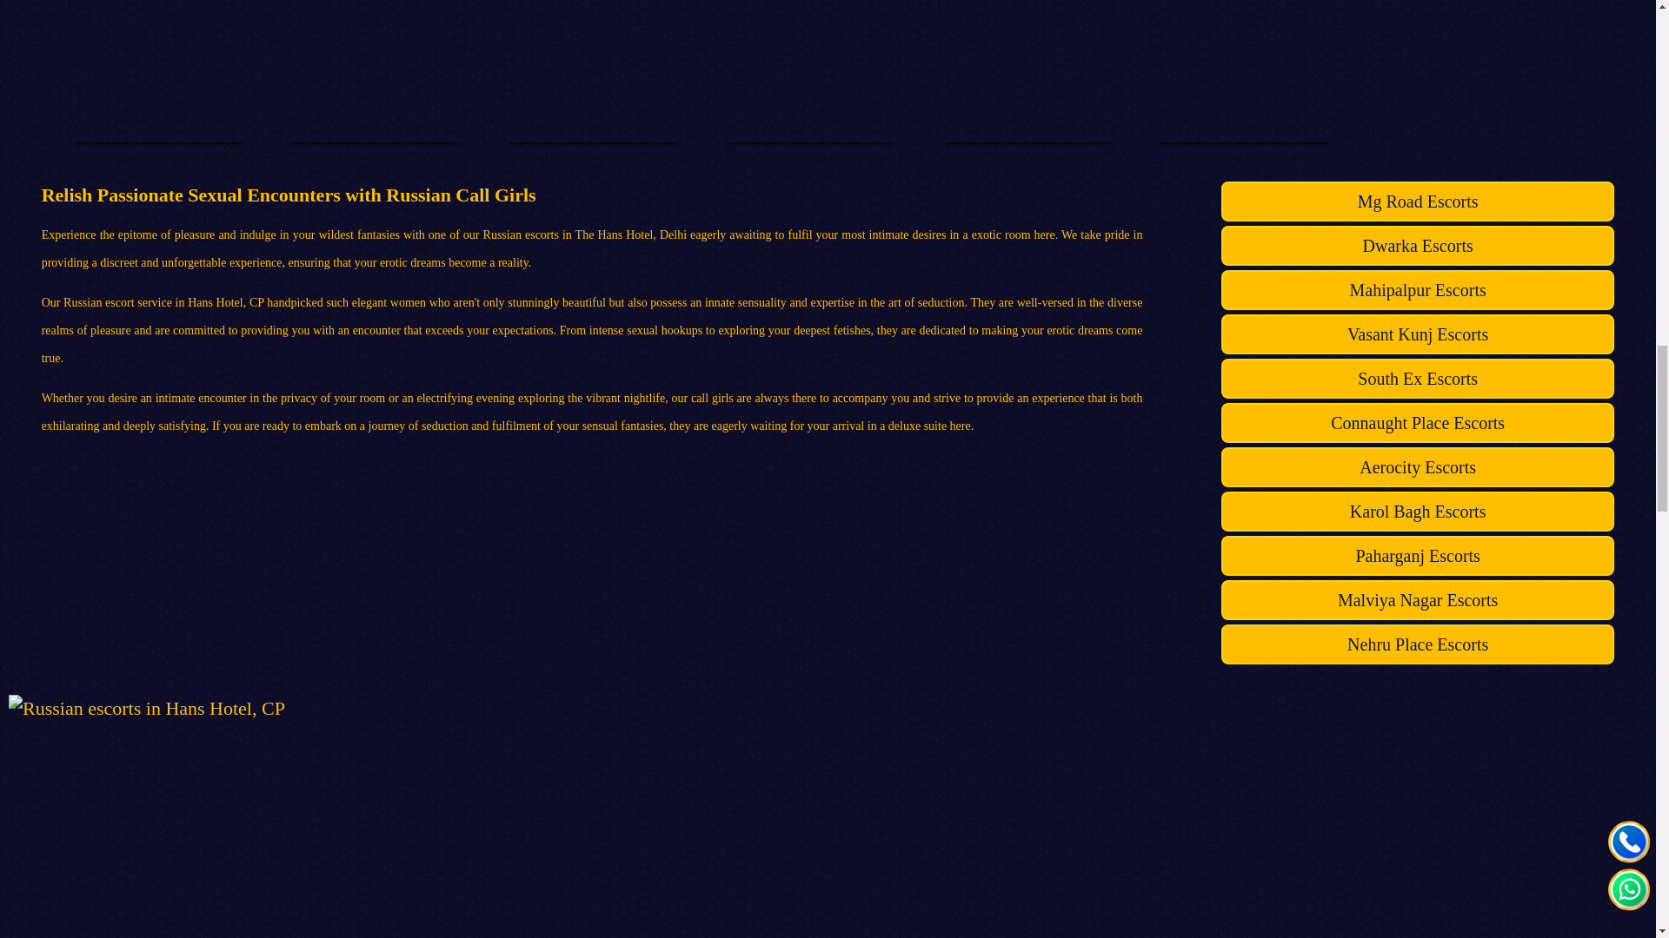  Describe the element at coordinates (1417, 290) in the screenshot. I see `Mahipalpur Escorts` at that location.